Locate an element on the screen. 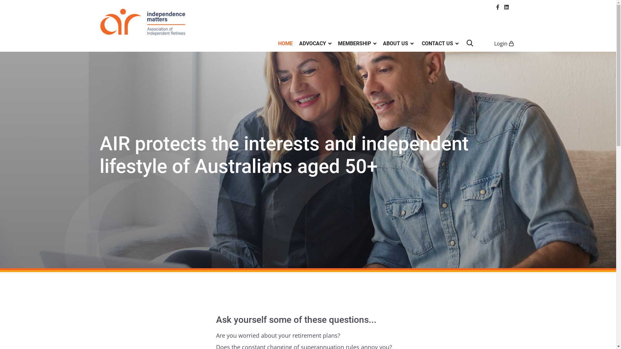 This screenshot has width=621, height=349. MEMBERSHIP is located at coordinates (357, 44).